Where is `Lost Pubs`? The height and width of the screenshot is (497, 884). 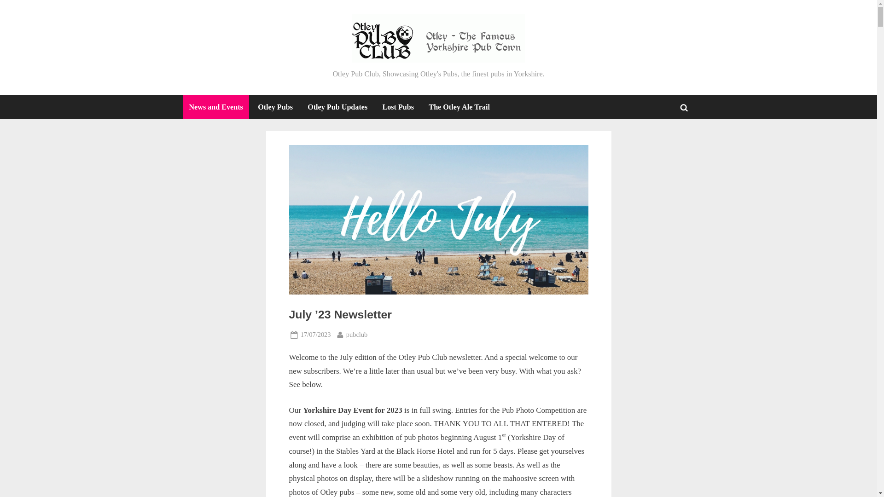 Lost Pubs is located at coordinates (398, 107).